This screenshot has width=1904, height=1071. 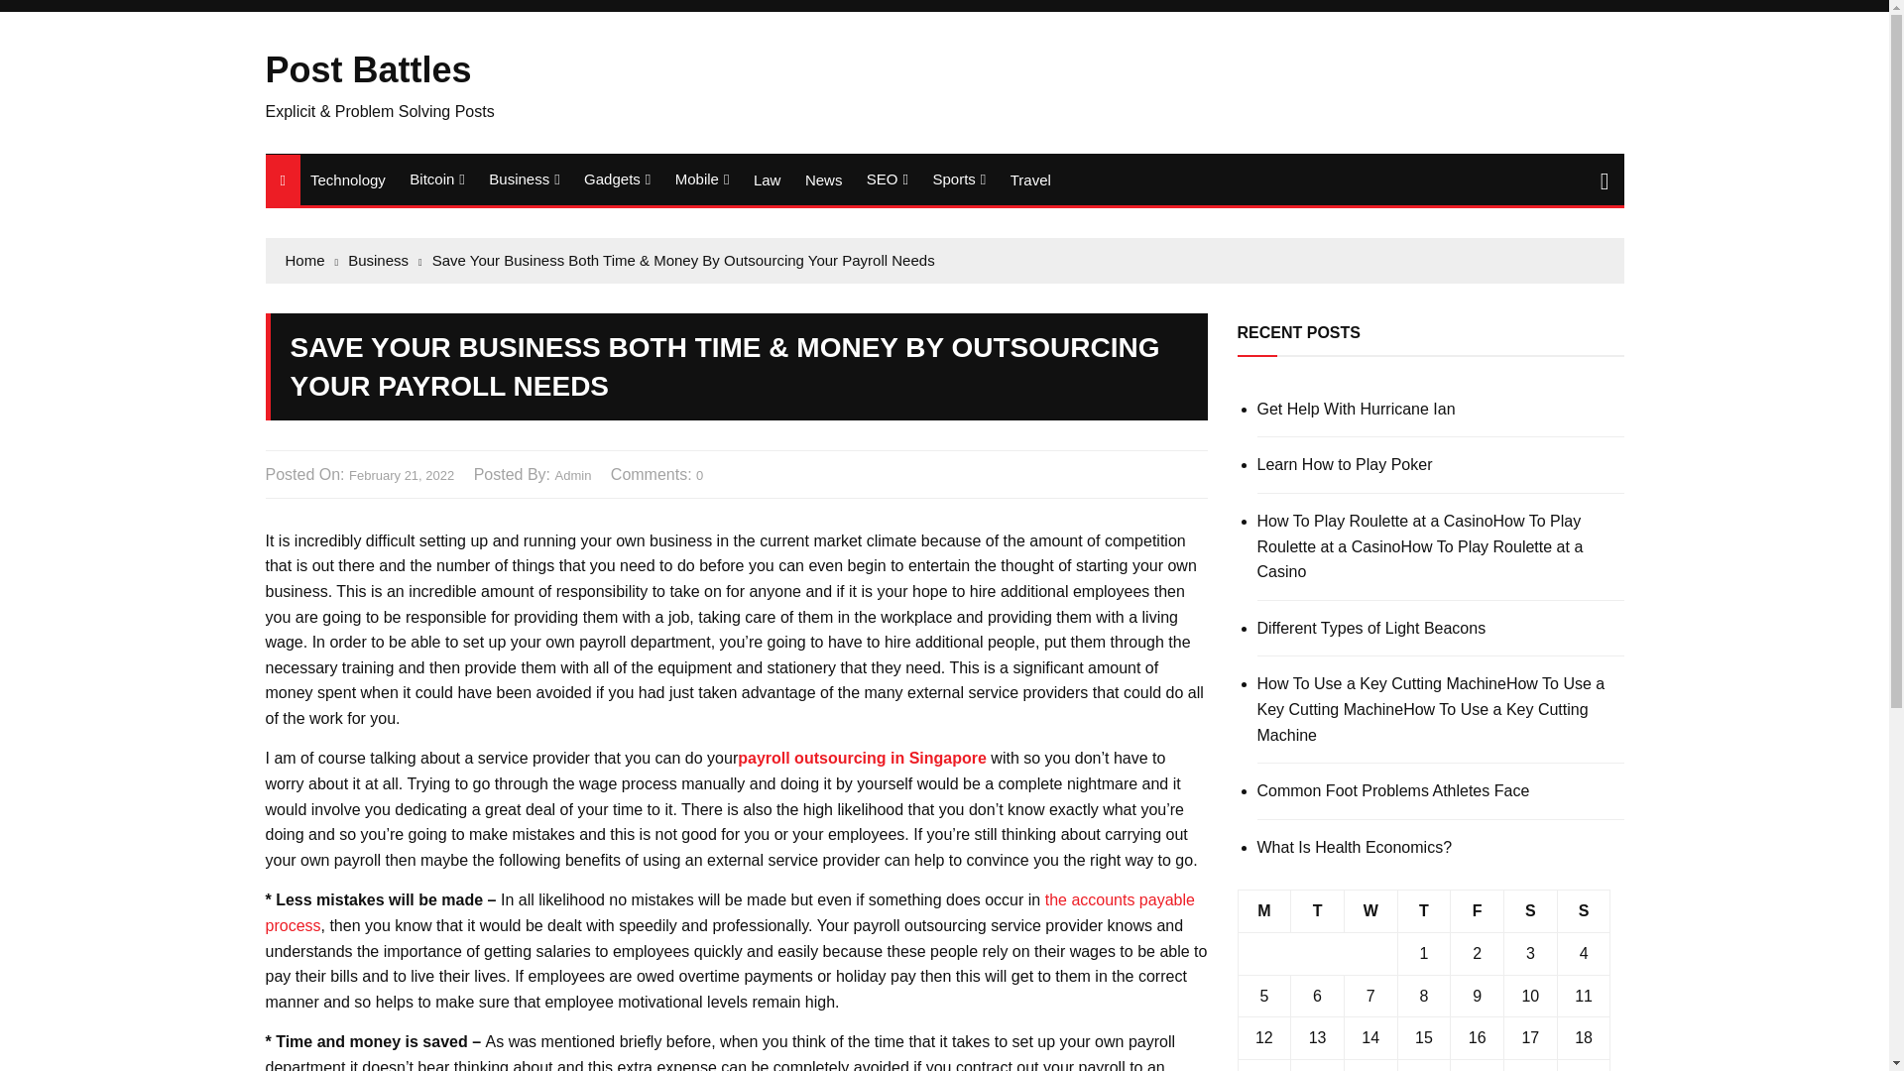 What do you see at coordinates (348, 179) in the screenshot?
I see `Technology` at bounding box center [348, 179].